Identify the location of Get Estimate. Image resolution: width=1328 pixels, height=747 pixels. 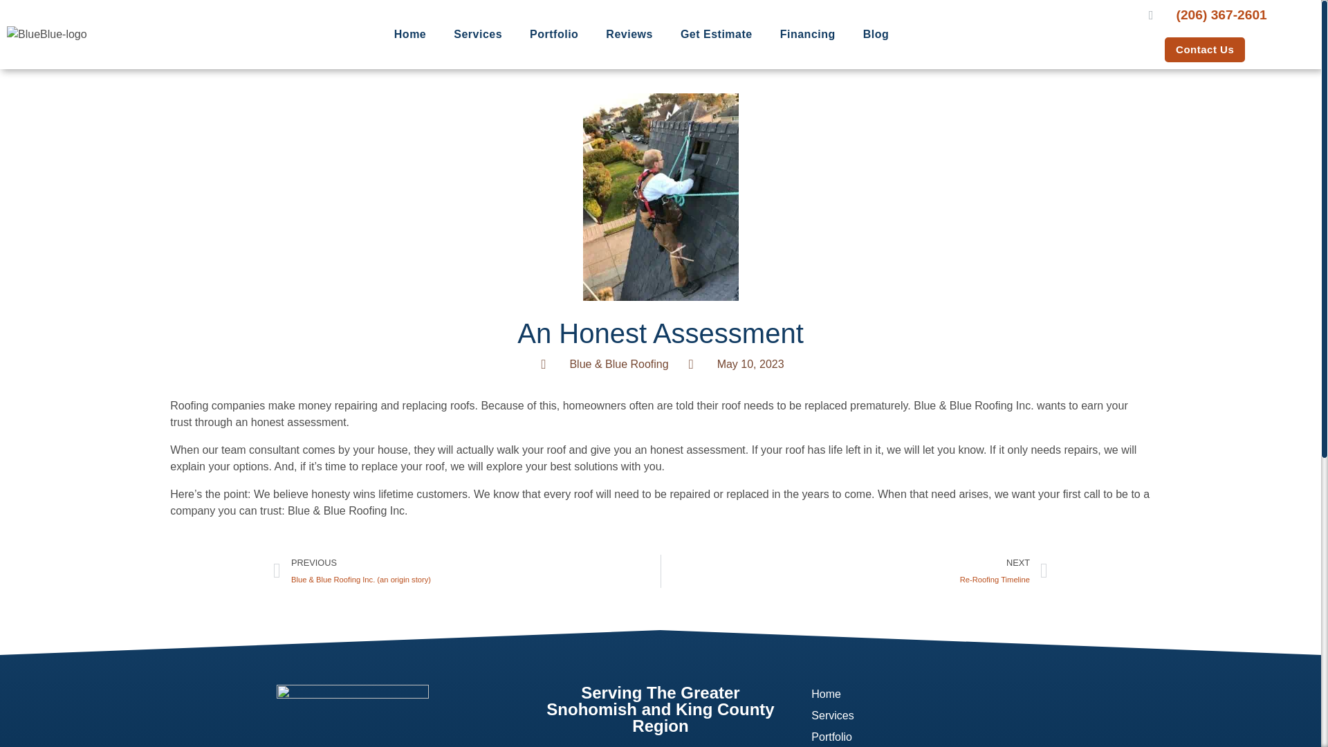
(735, 364).